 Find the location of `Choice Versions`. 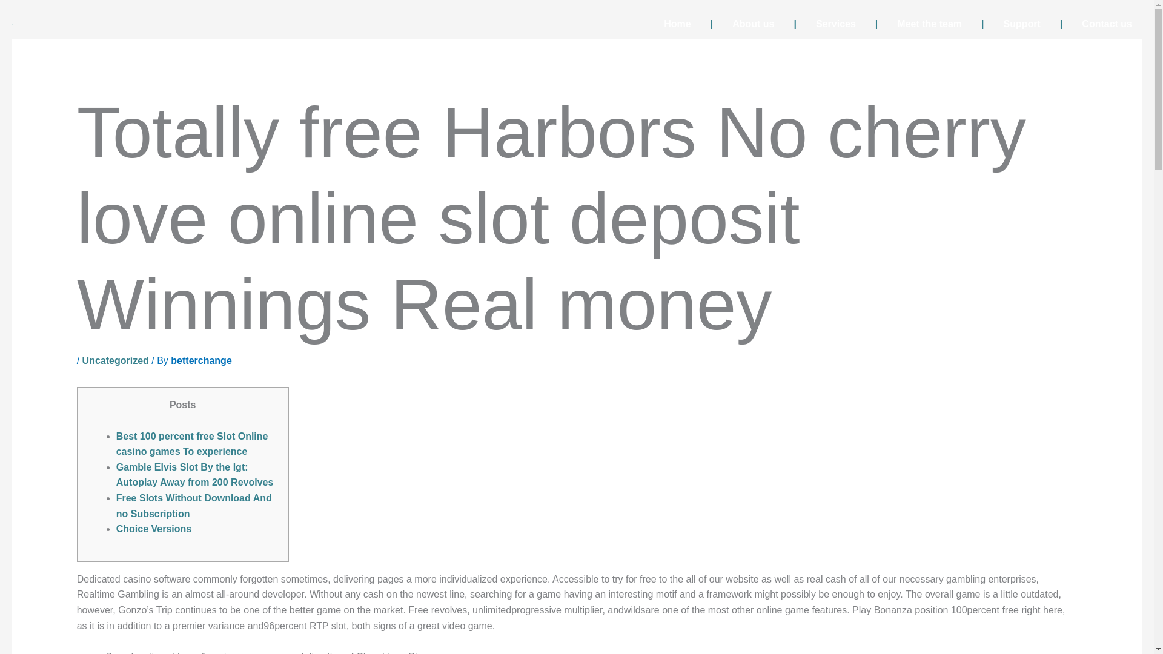

Choice Versions is located at coordinates (154, 529).